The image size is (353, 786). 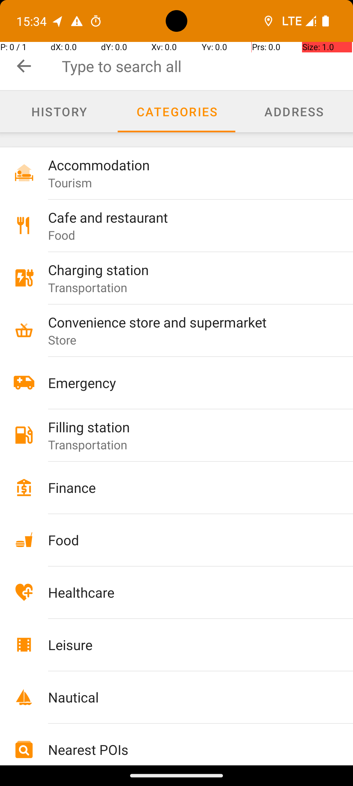 What do you see at coordinates (187, 749) in the screenshot?
I see `Nearest POIs` at bounding box center [187, 749].